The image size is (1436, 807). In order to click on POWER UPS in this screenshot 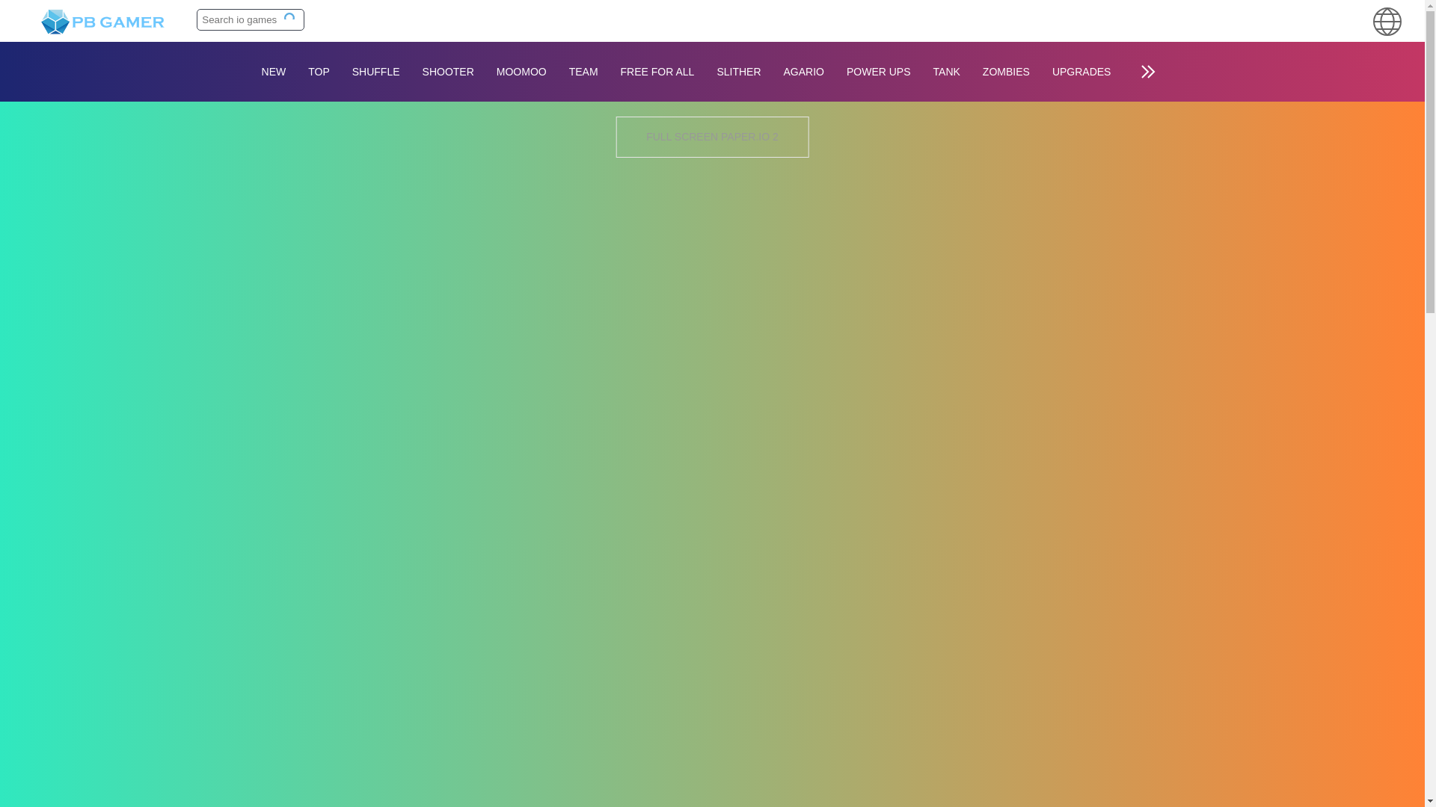, I will do `click(878, 72)`.